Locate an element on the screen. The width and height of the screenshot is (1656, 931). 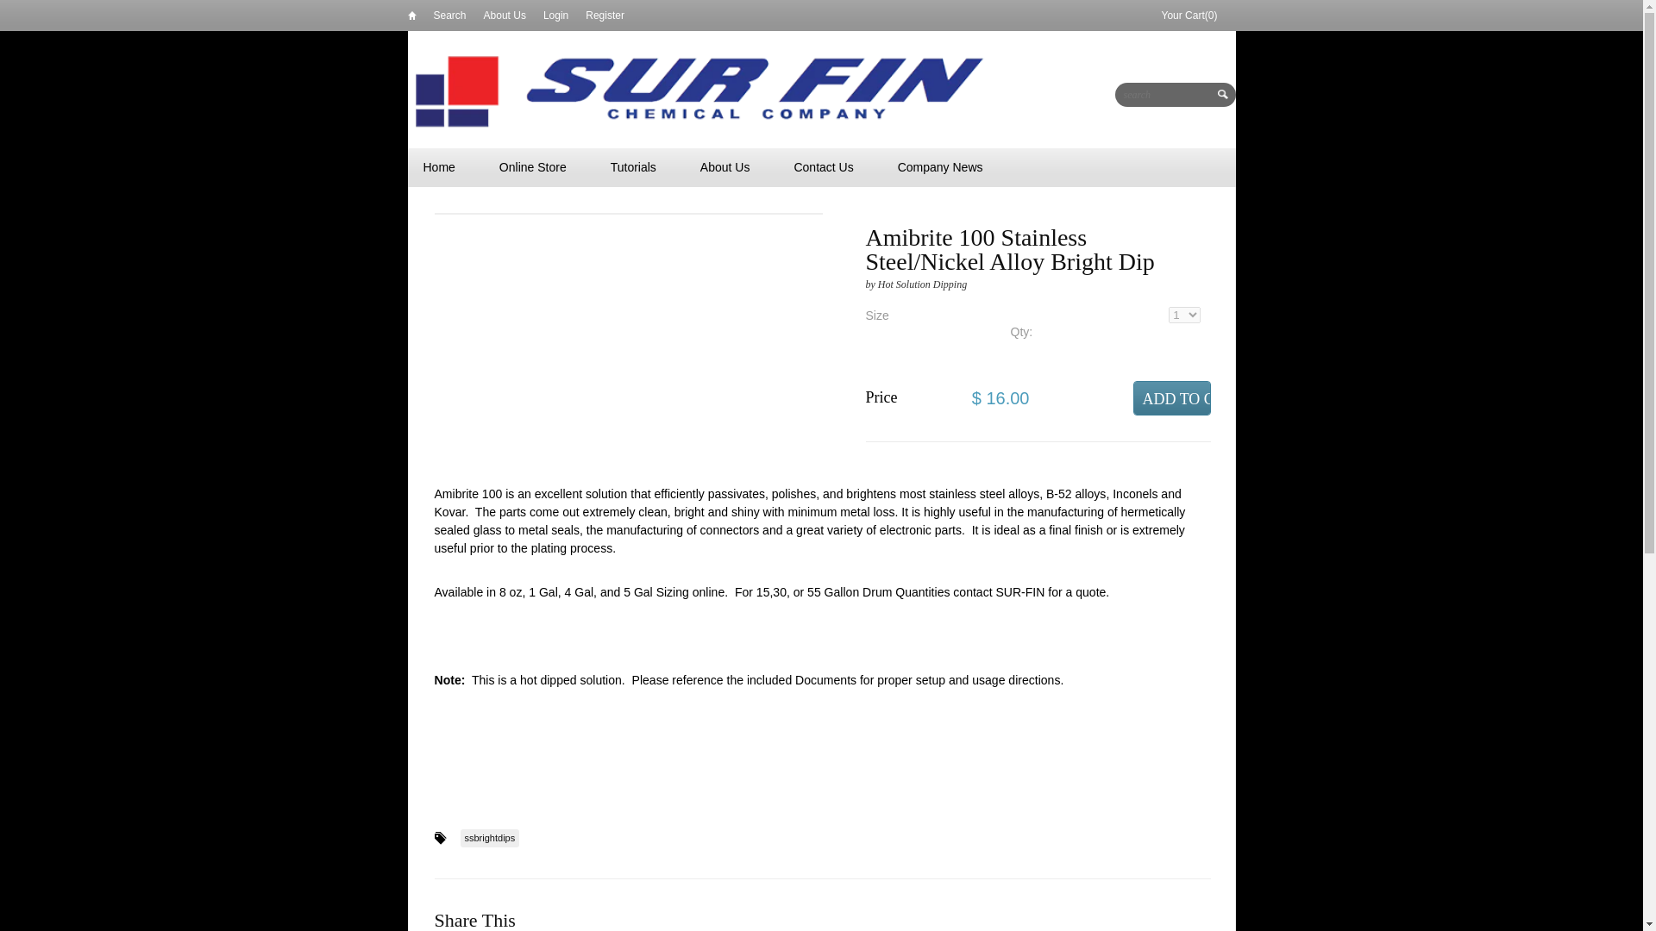
Tutorials is located at coordinates (633, 167).